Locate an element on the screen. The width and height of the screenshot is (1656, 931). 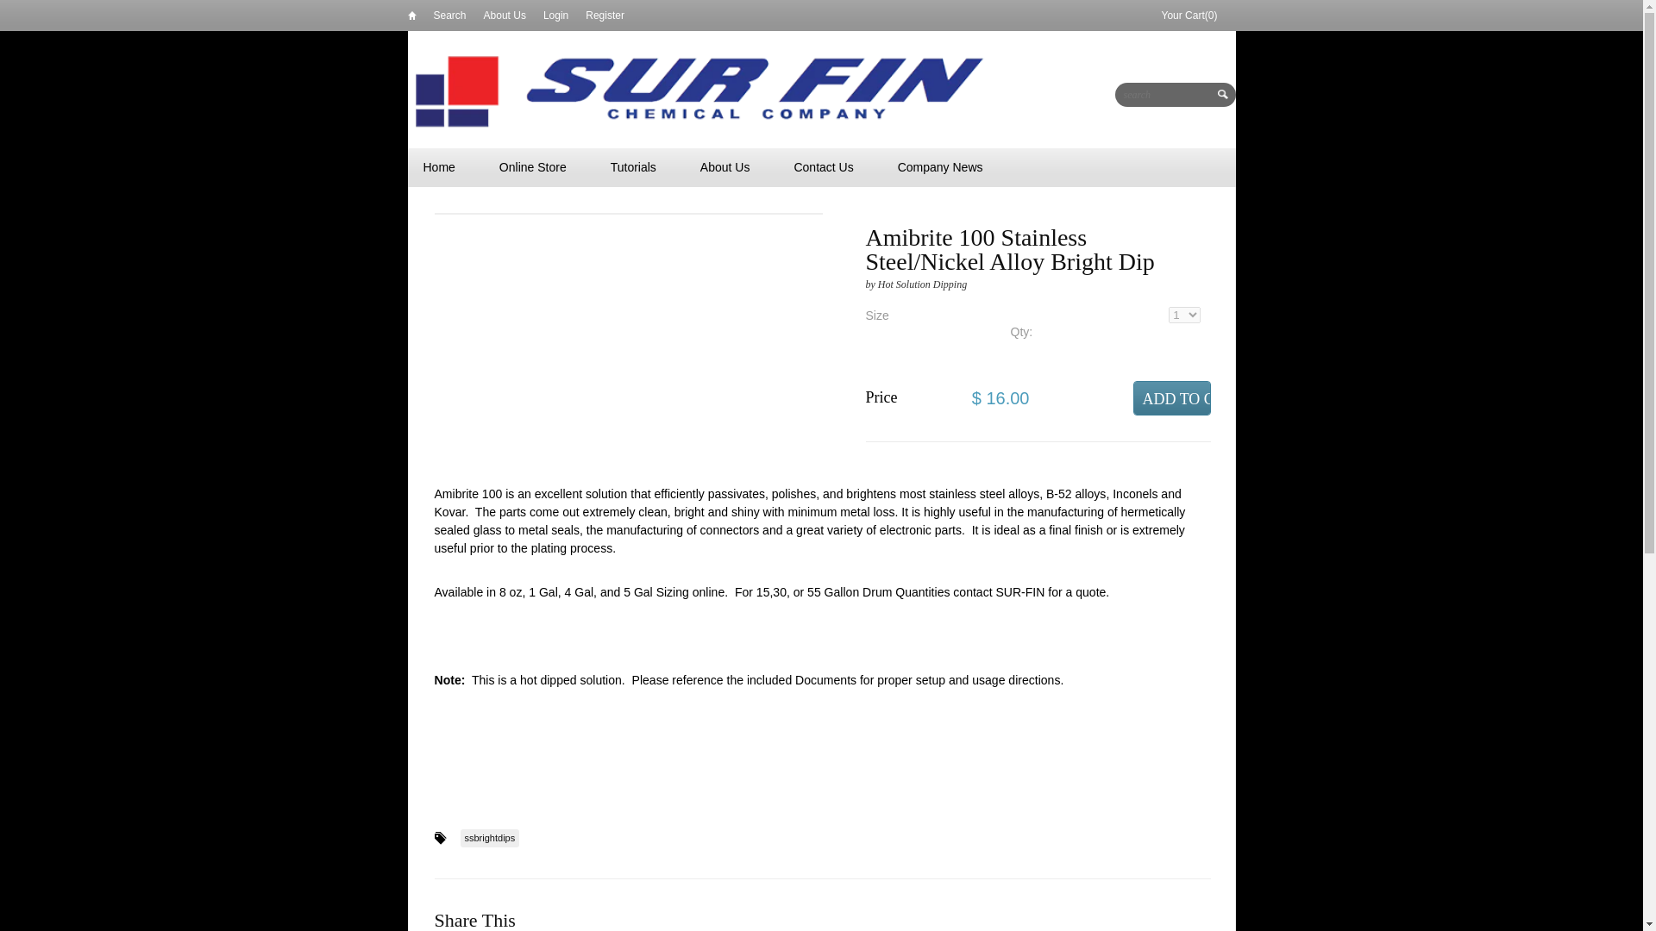
Tutorials is located at coordinates (633, 167).